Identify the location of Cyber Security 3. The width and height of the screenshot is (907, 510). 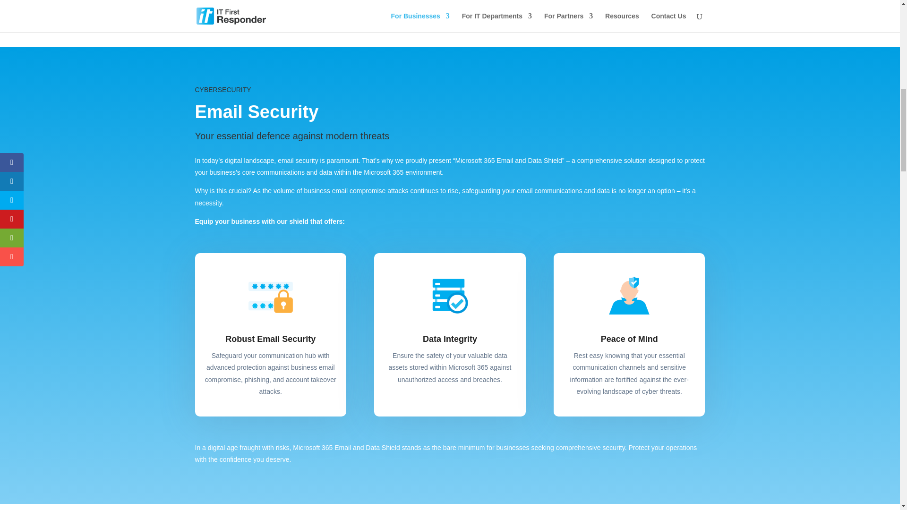
(629, 296).